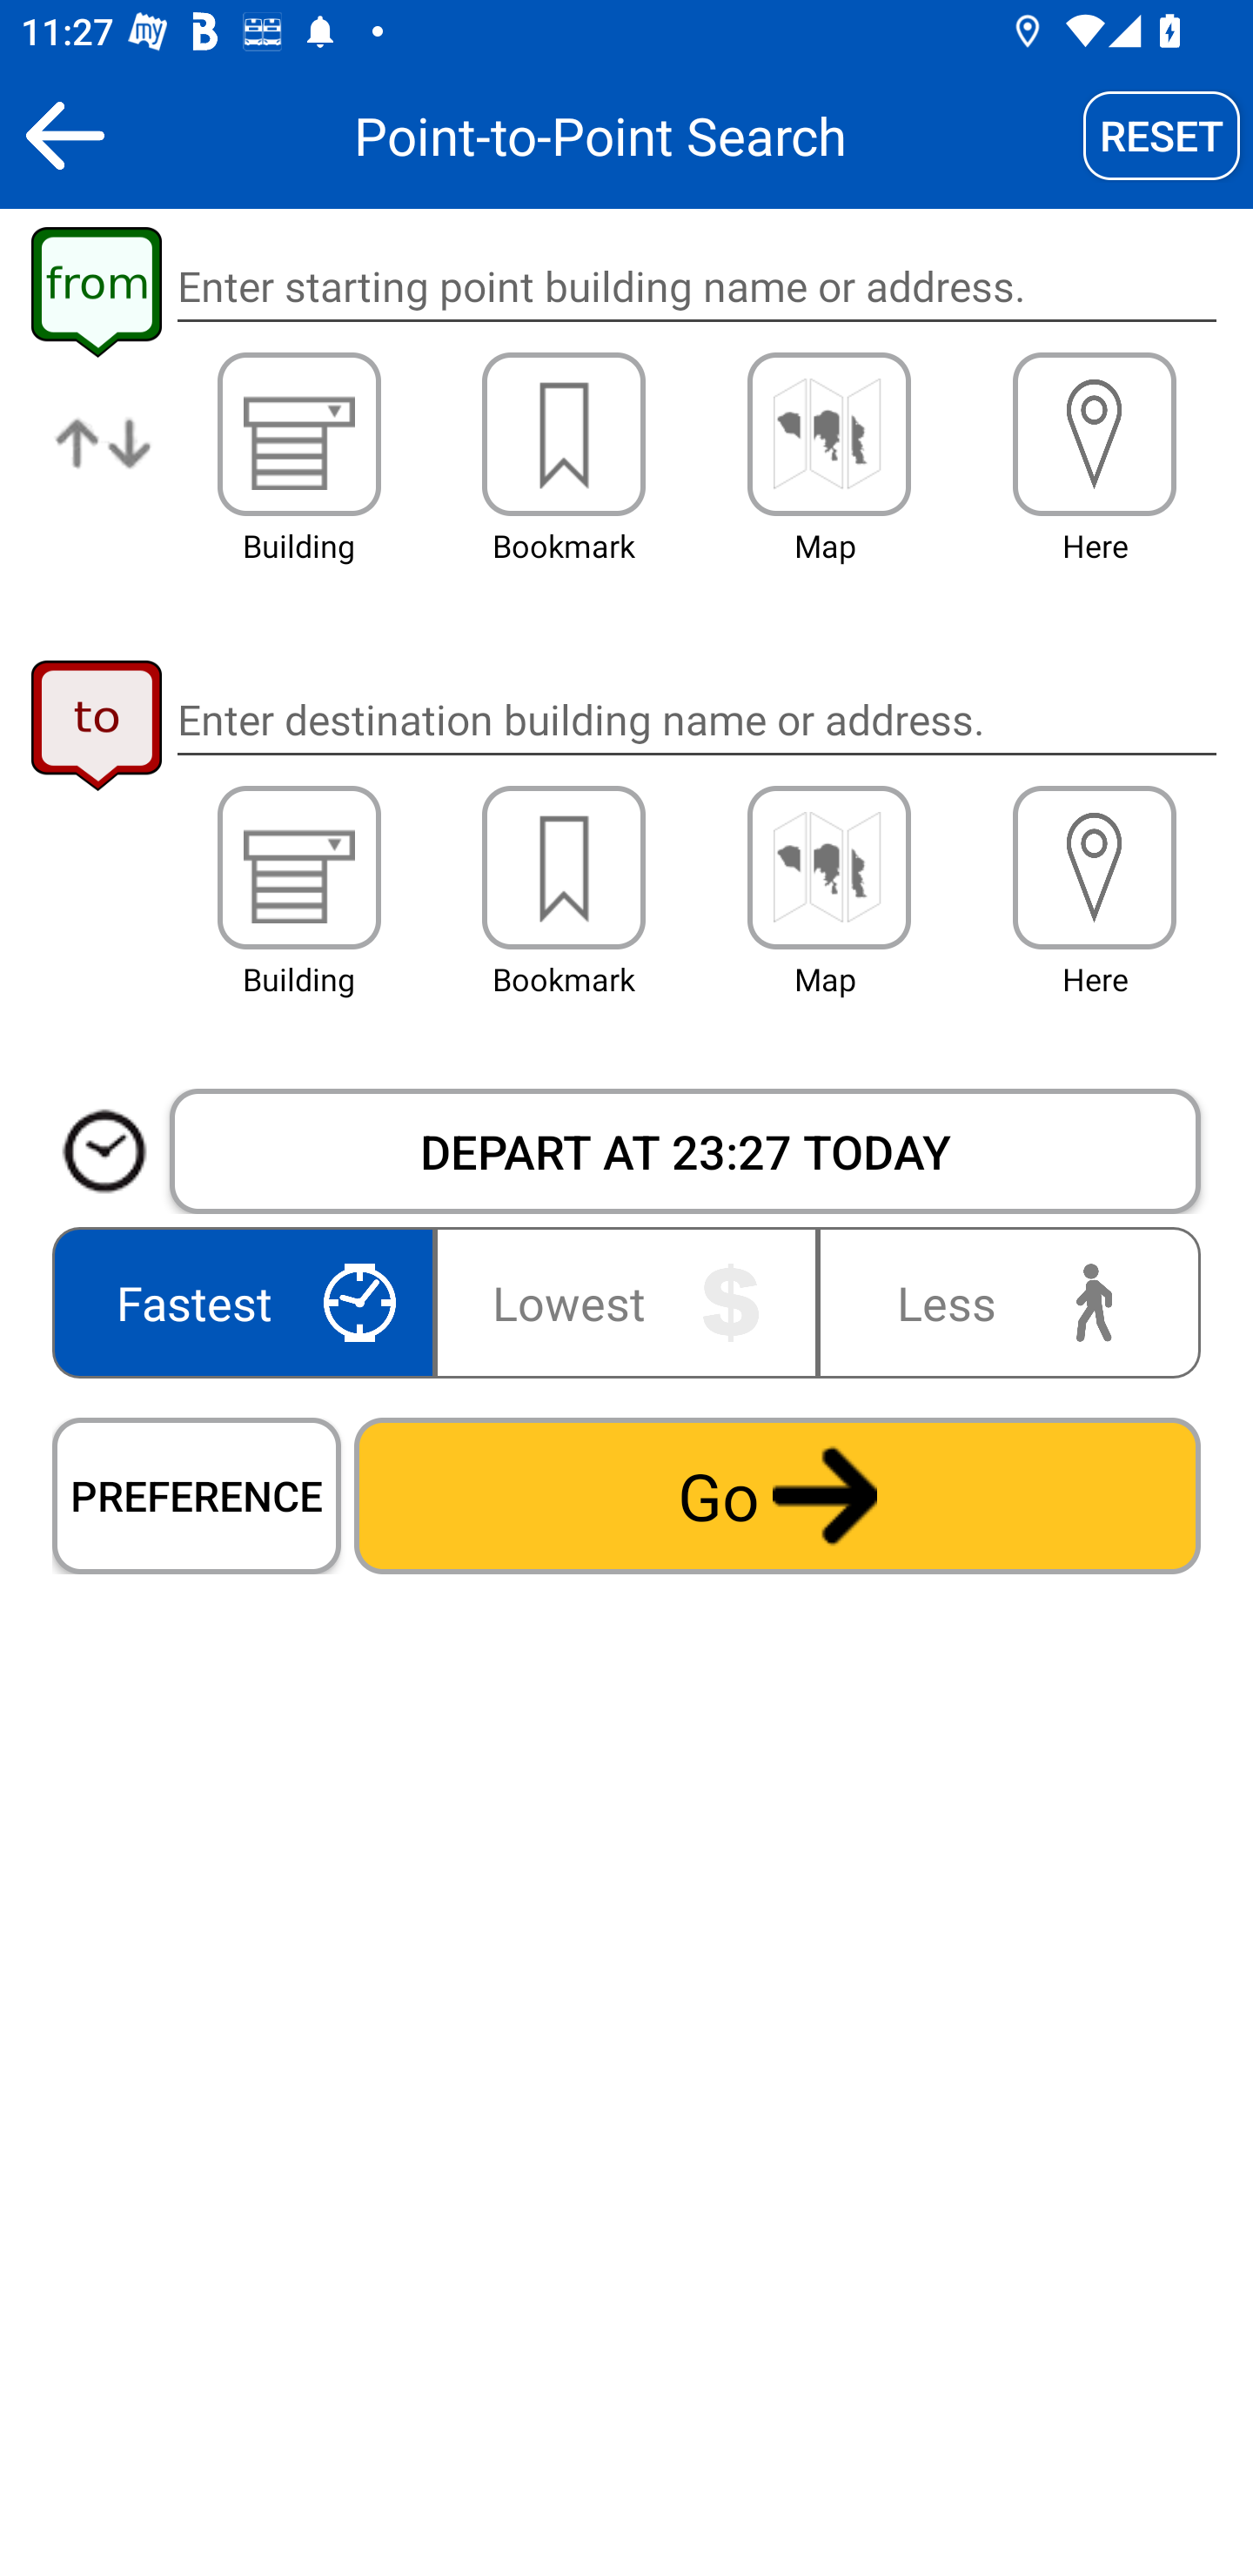  Describe the element at coordinates (1002, 1302) in the screenshot. I see `Less` at that location.